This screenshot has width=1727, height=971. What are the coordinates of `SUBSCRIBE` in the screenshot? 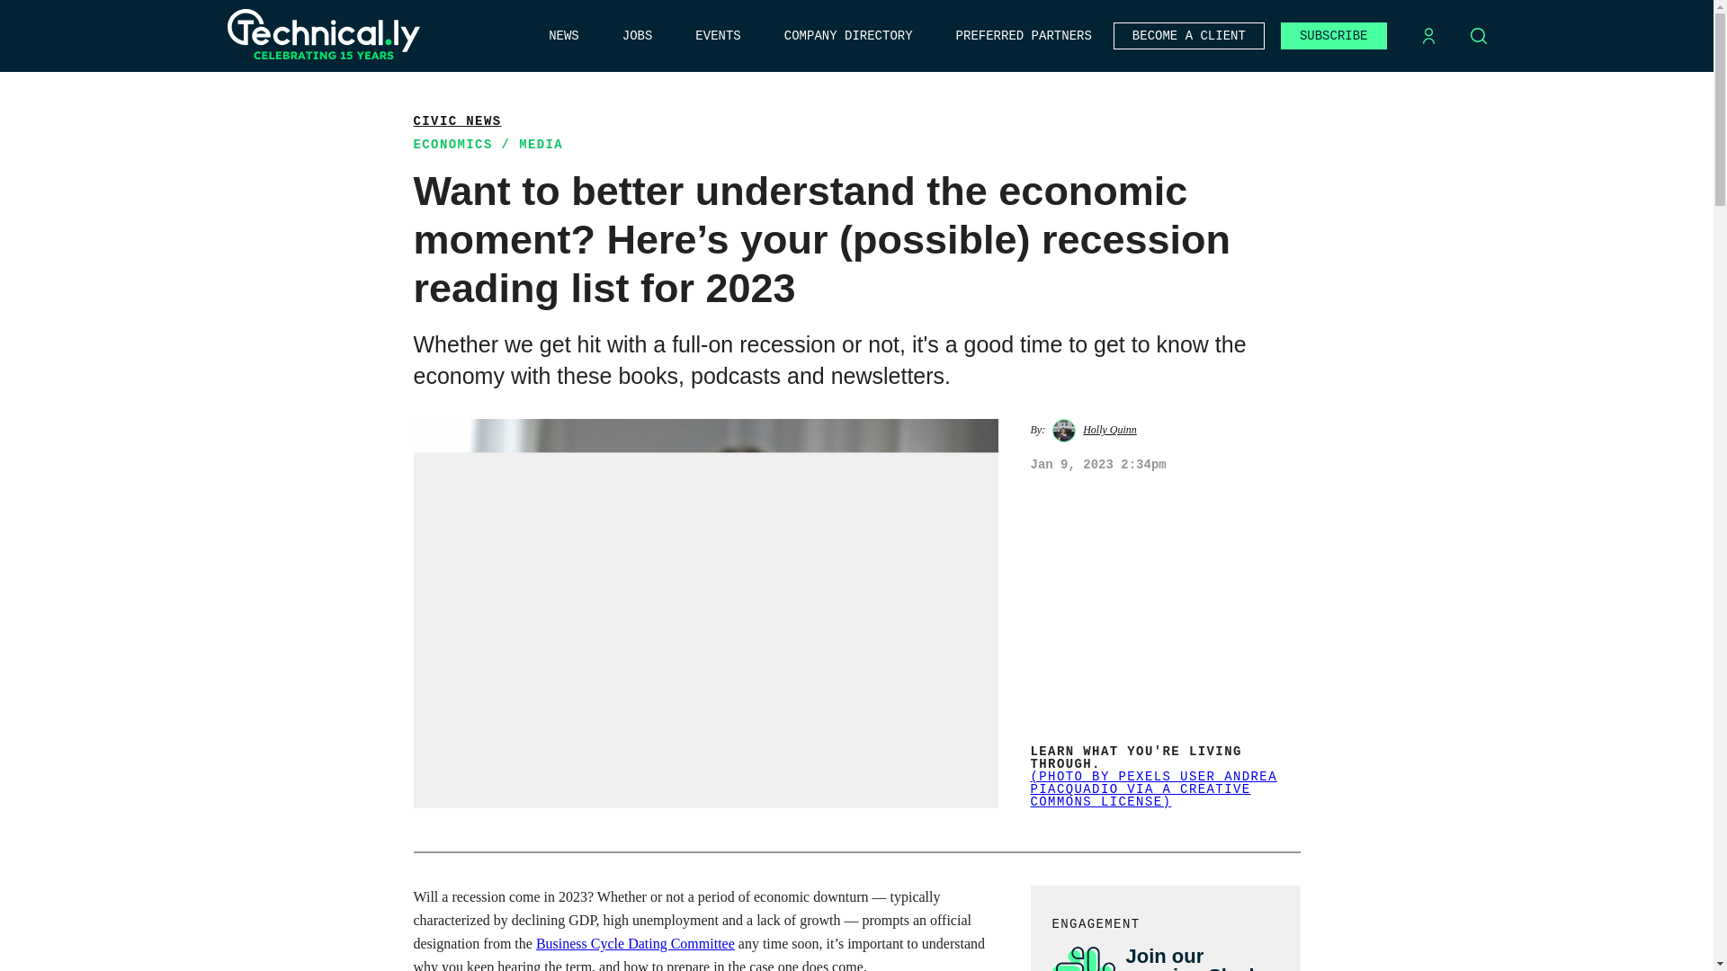 It's located at (1333, 36).